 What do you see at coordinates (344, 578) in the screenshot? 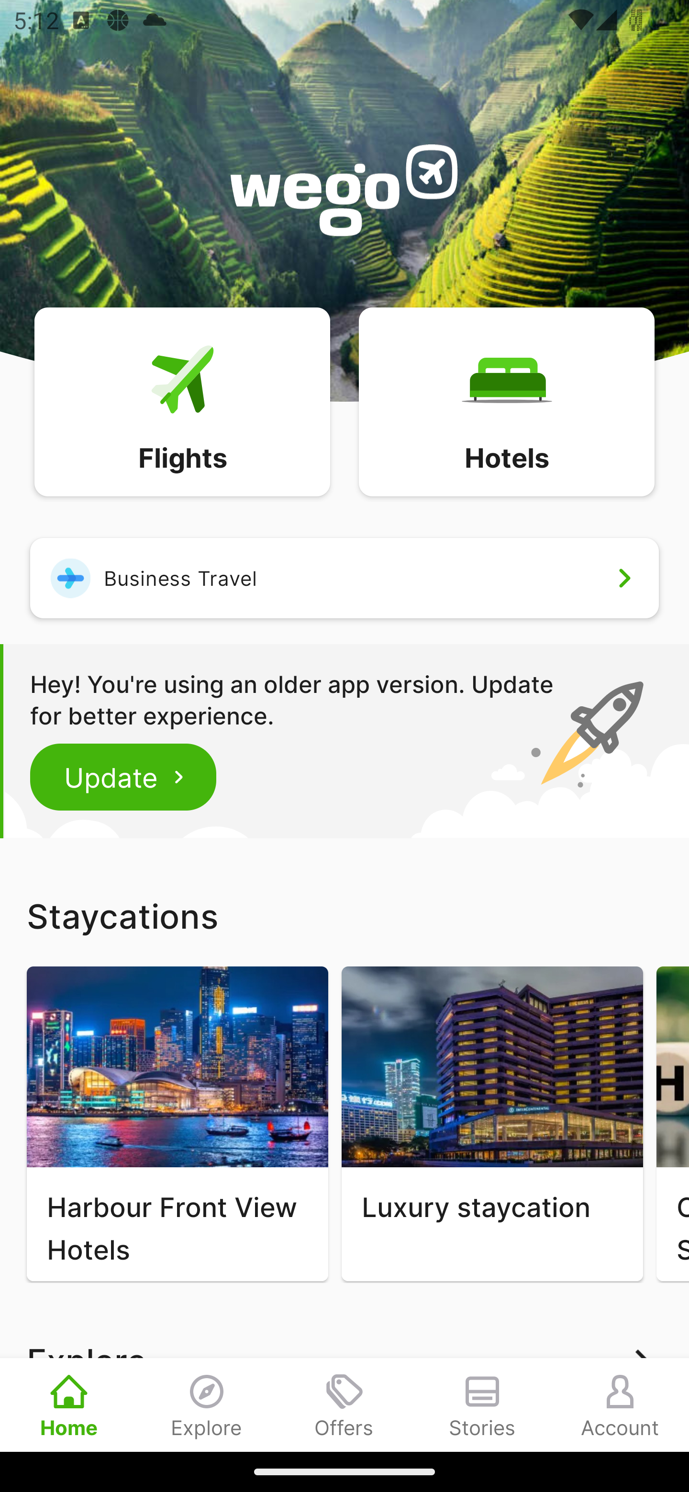
I see `Business Travel` at bounding box center [344, 578].